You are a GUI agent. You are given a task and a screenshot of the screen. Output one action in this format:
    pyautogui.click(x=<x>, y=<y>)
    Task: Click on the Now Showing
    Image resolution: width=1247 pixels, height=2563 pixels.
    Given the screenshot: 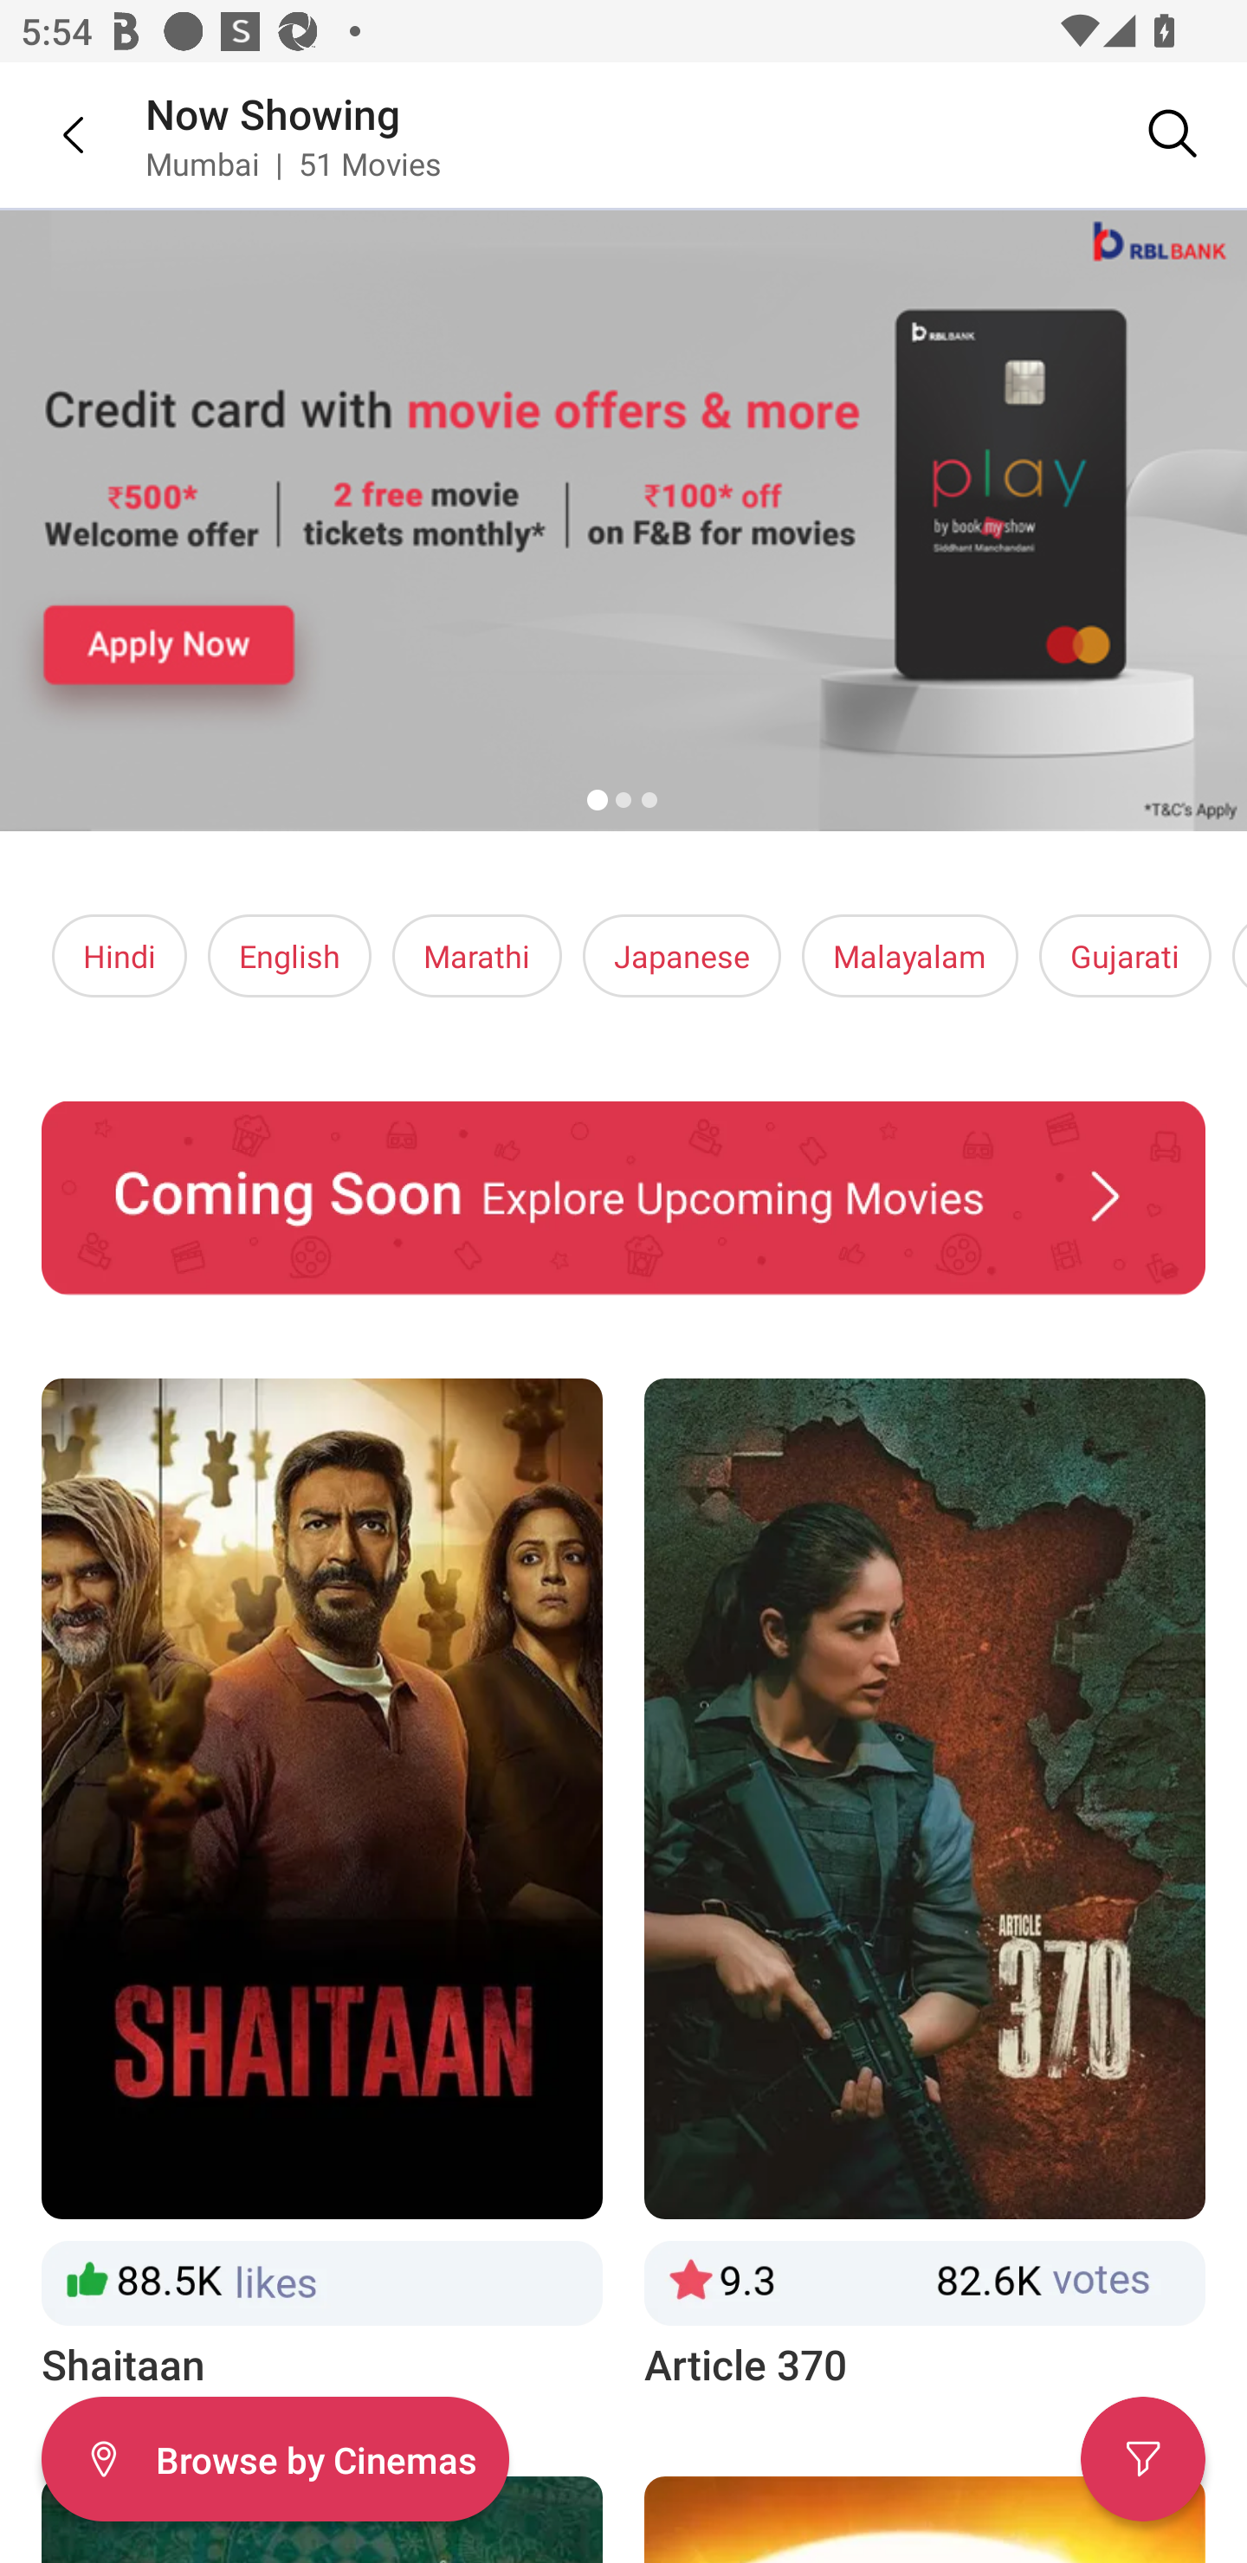 What is the action you would take?
    pyautogui.click(x=273, y=113)
    